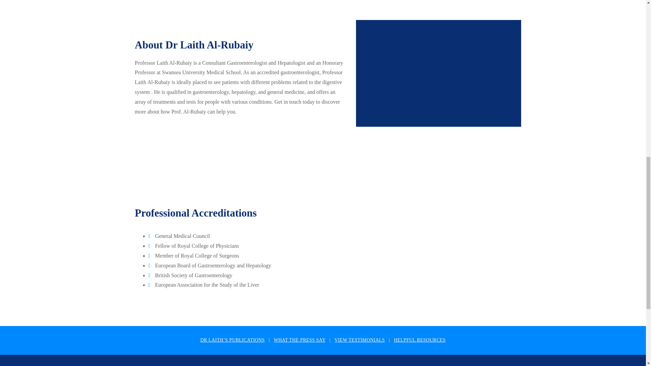  Describe the element at coordinates (419, 340) in the screenshot. I see `HELPFUL RESOURCES` at that location.